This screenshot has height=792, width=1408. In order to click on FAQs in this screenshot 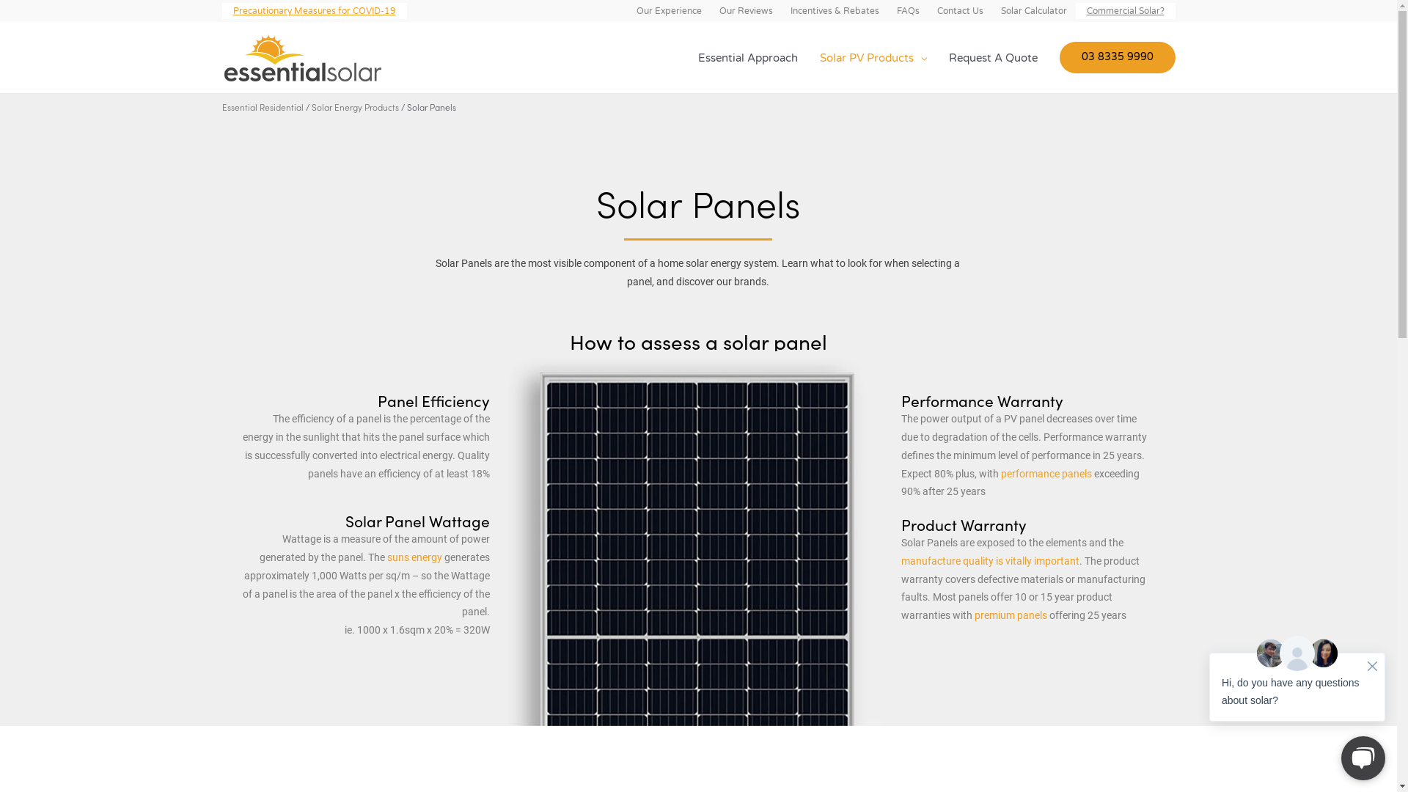, I will do `click(908, 11)`.